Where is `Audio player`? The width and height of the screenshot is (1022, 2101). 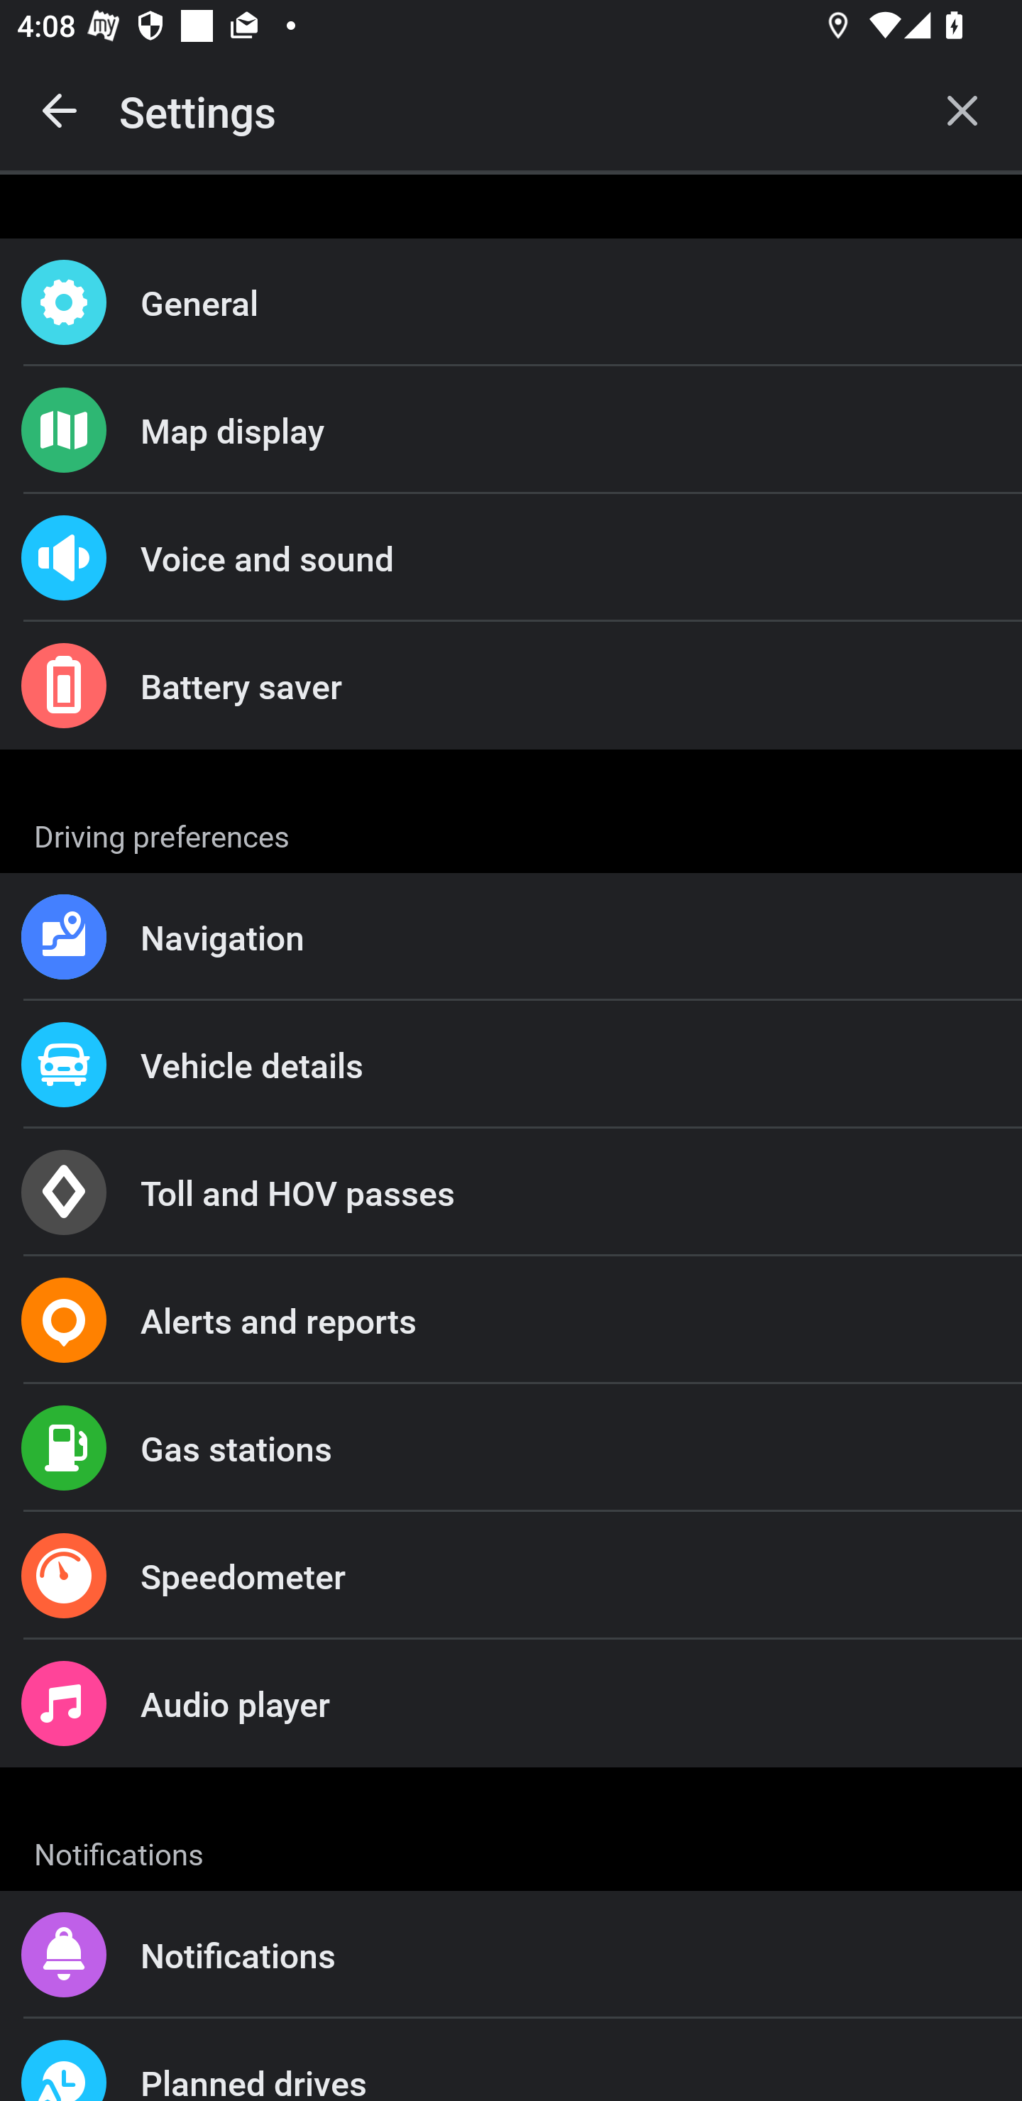
Audio player is located at coordinates (511, 1702).